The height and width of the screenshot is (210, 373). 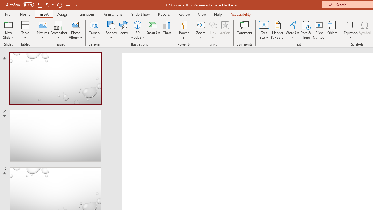 I want to click on Date & Time..., so click(x=306, y=30).